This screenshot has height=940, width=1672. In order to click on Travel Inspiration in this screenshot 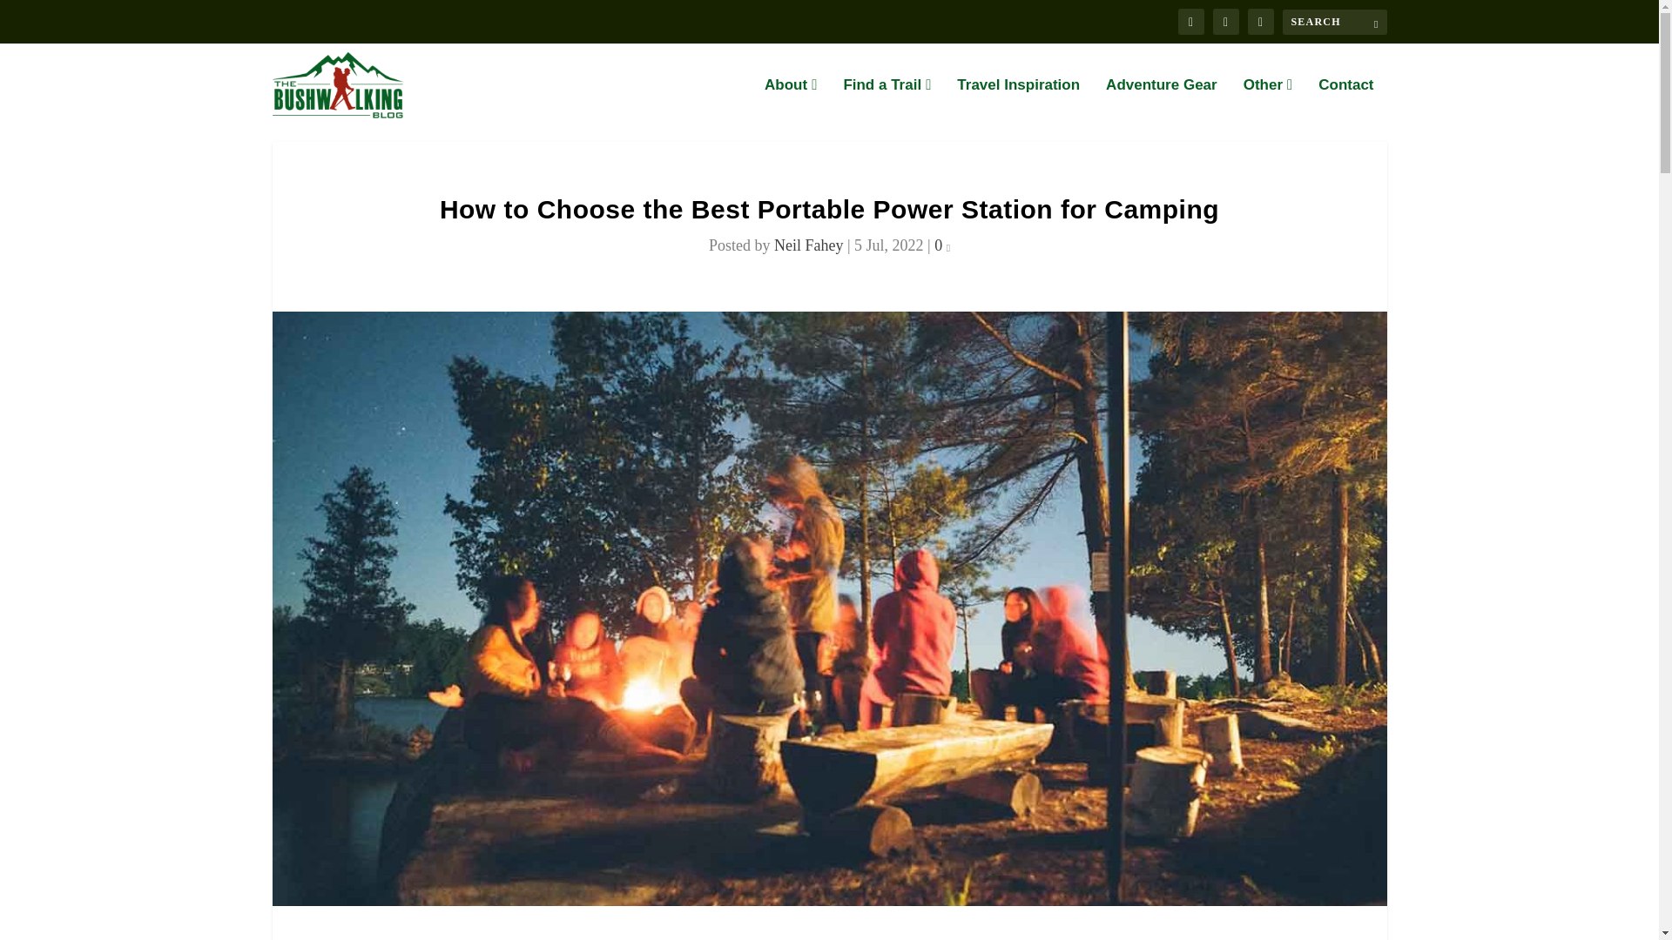, I will do `click(1018, 101)`.